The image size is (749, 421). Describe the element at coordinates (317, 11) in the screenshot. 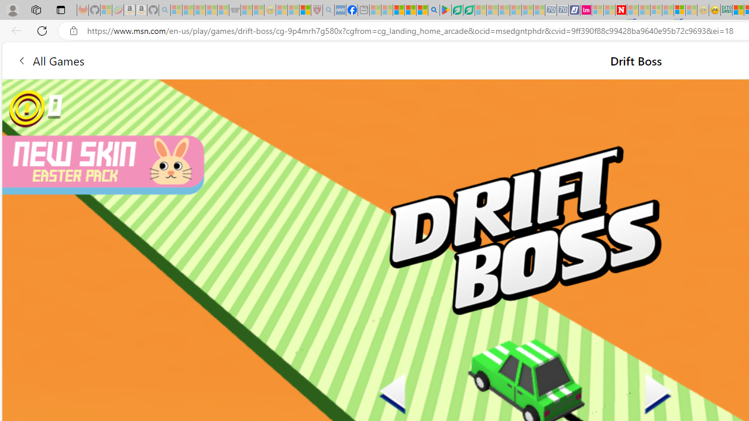

I see `Robert H. Shmerling, MD - Harvard Health - Sleeping` at that location.